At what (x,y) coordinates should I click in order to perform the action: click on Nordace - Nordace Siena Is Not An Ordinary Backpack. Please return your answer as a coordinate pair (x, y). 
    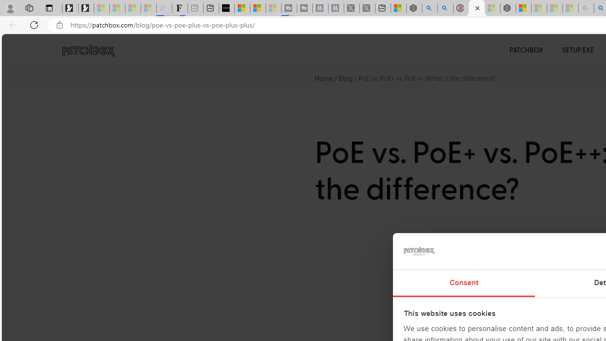
    Looking at the image, I should click on (508, 9).